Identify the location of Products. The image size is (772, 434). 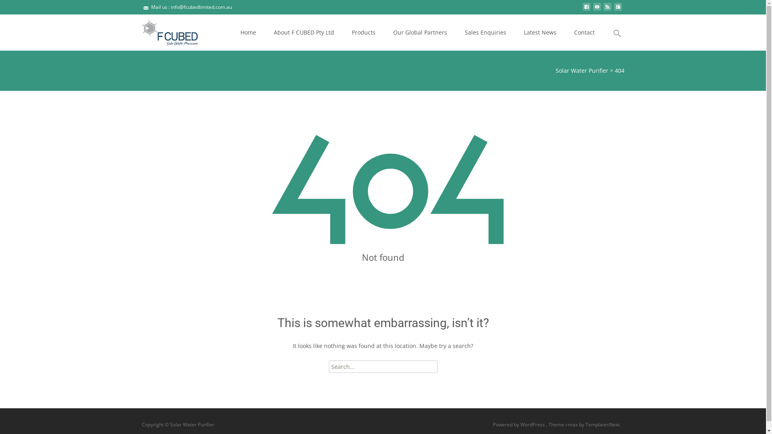
(363, 33).